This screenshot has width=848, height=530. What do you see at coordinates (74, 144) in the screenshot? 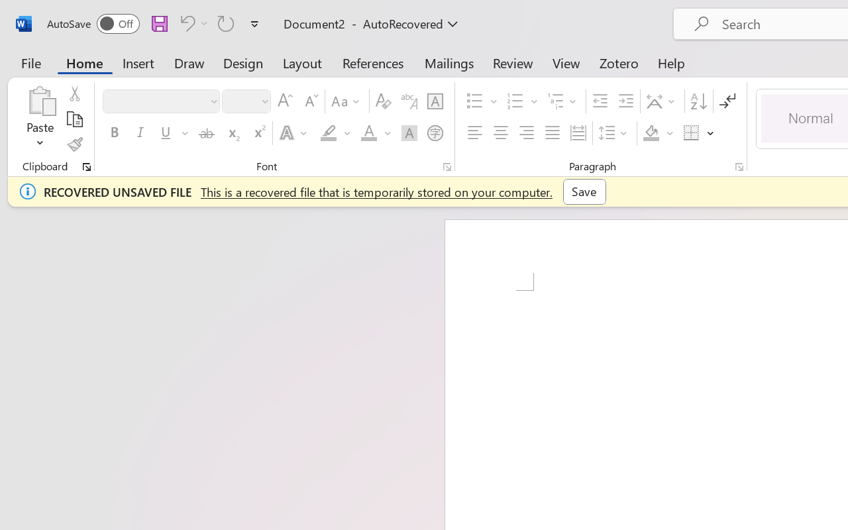
I see `Format Painter` at bounding box center [74, 144].